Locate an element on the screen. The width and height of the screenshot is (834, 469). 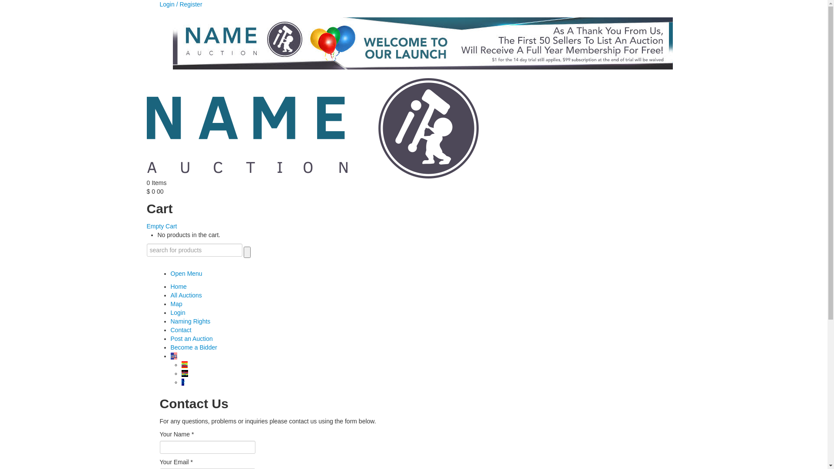
en is located at coordinates (174, 356).